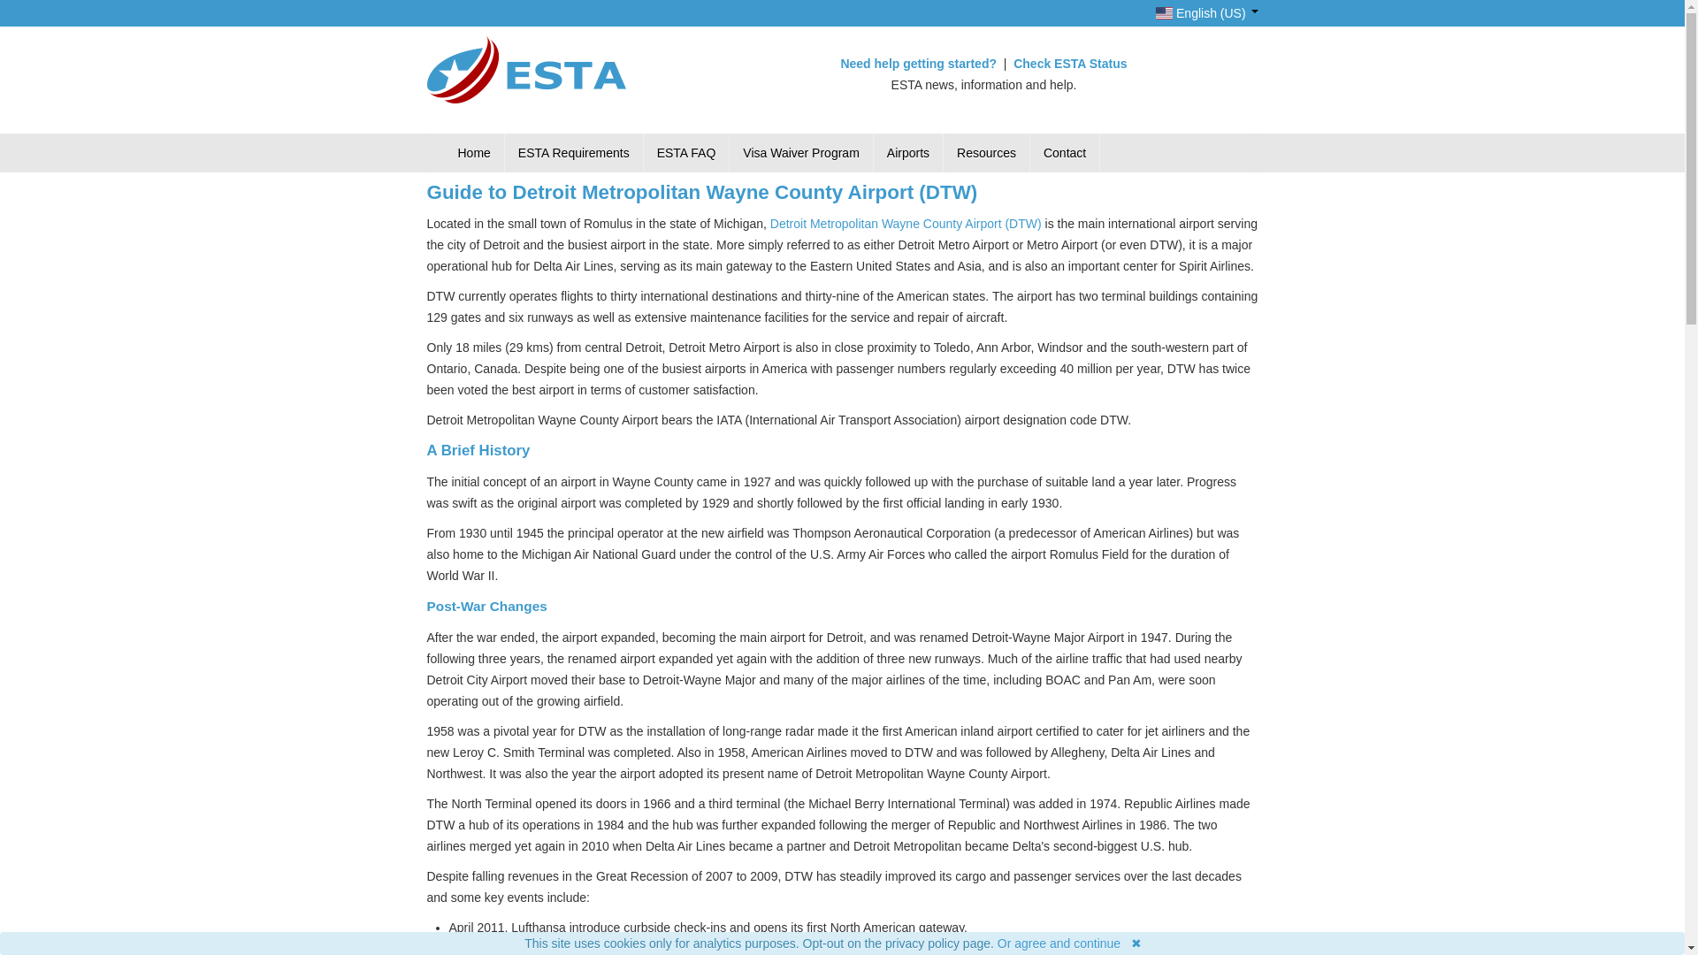  Describe the element at coordinates (801, 153) in the screenshot. I see `Visa Waiver Program` at that location.